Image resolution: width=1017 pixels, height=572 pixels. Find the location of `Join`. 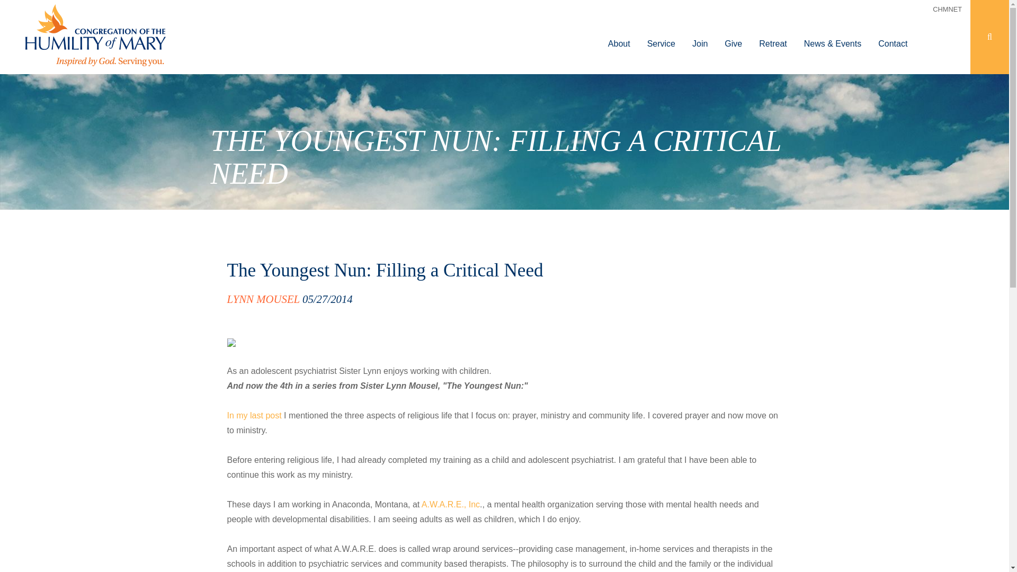

Join is located at coordinates (699, 37).